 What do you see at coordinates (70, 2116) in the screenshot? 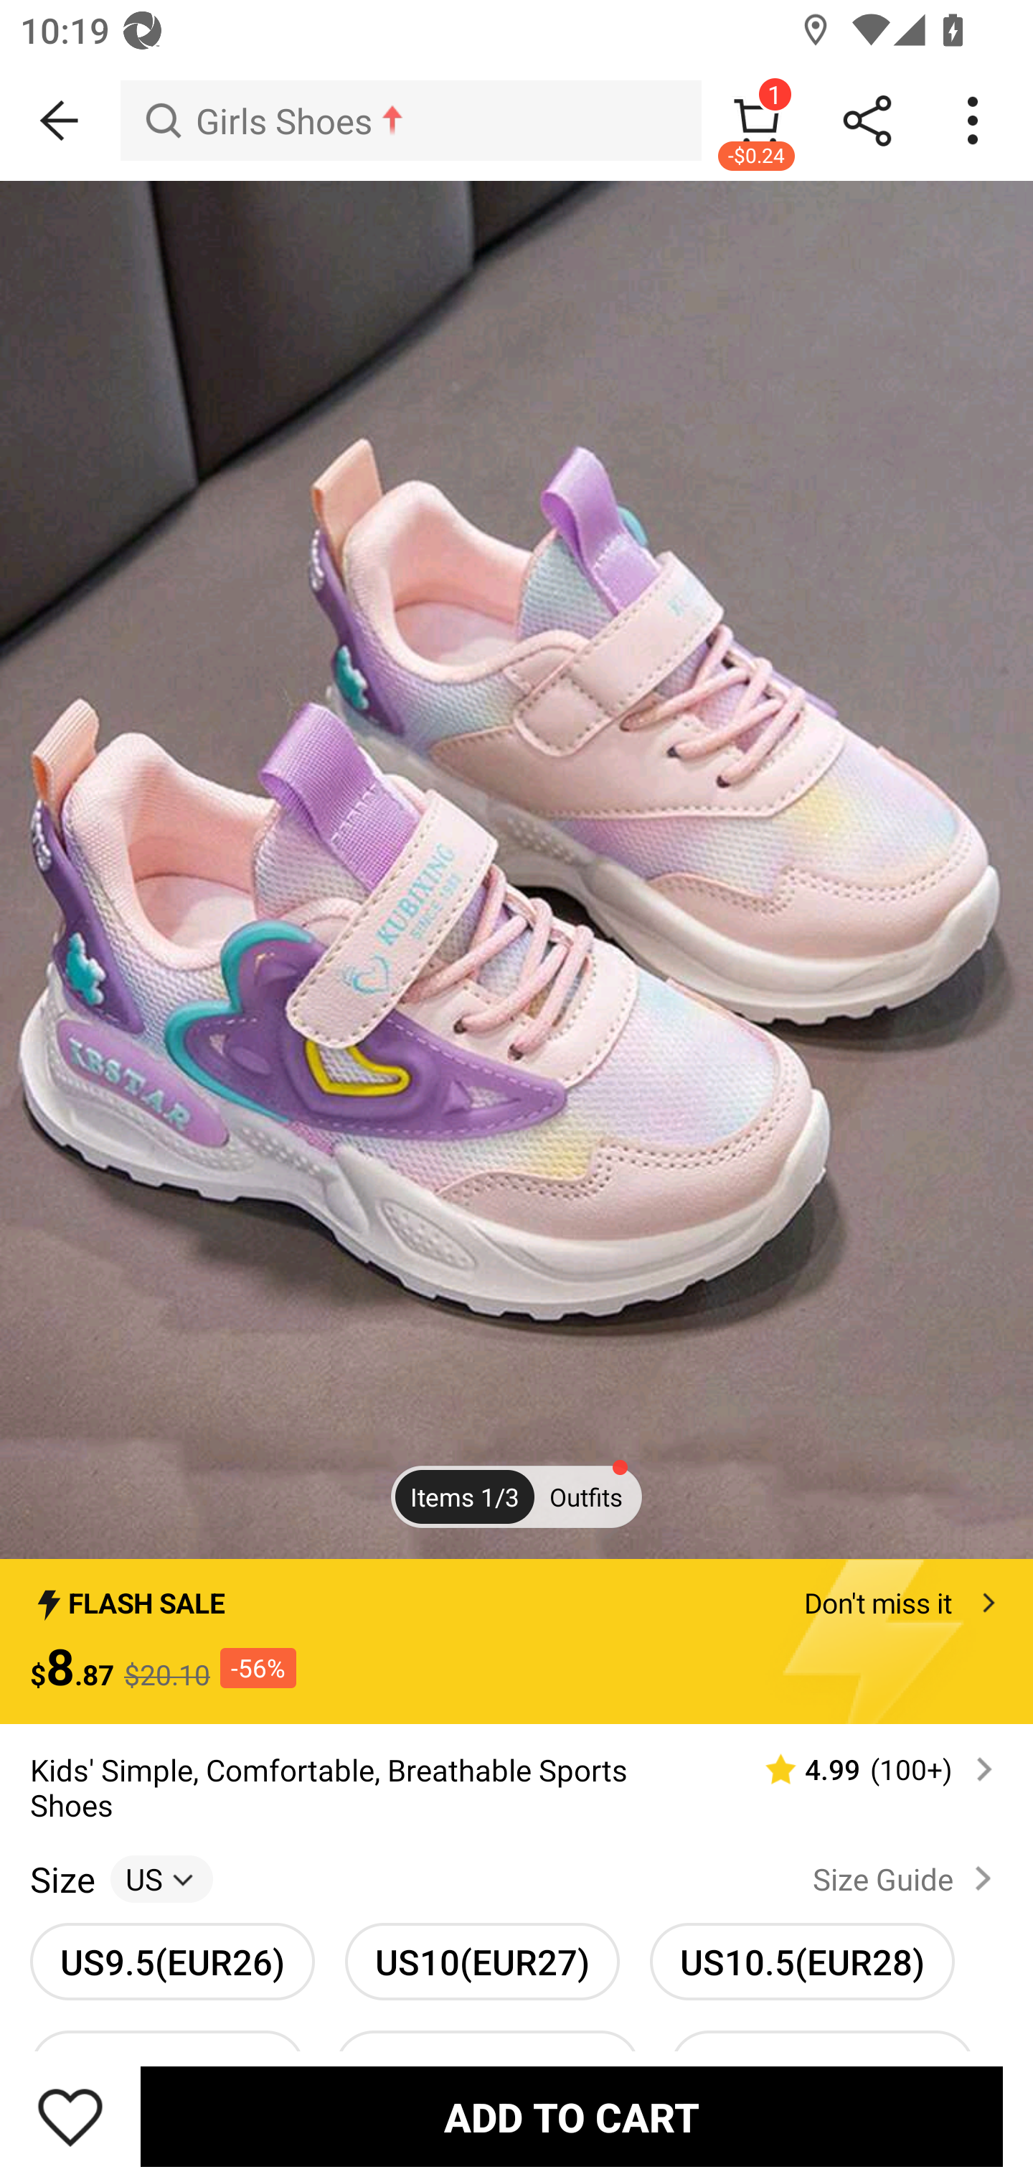
I see `Save` at bounding box center [70, 2116].